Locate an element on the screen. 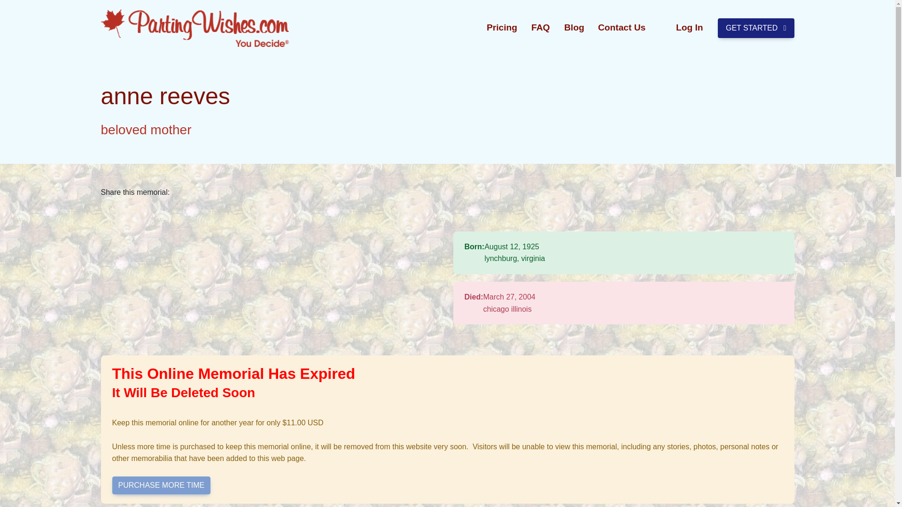 This screenshot has width=902, height=507. Contact Us is located at coordinates (622, 28).